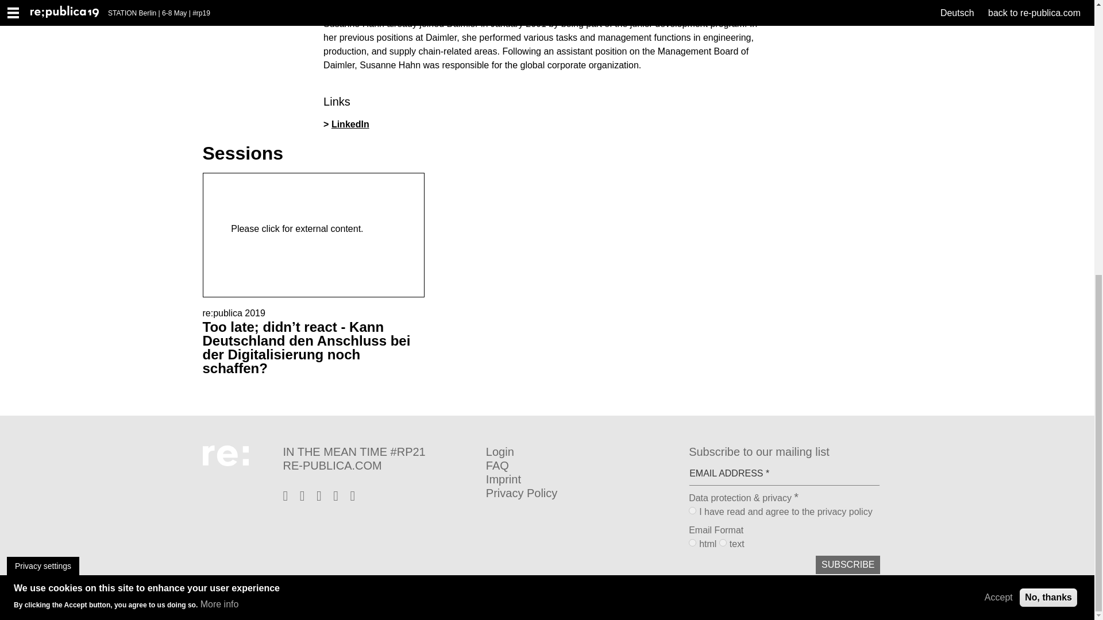 The image size is (1103, 620). Describe the element at coordinates (723, 542) in the screenshot. I see `text` at that location.